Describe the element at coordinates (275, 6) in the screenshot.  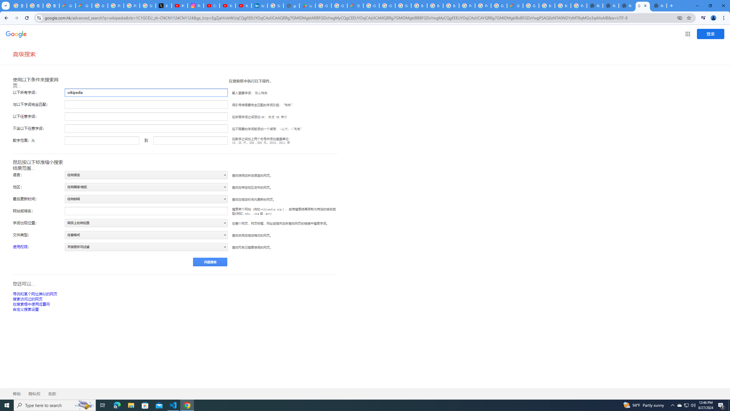
I see `Sign in - Google Accounts` at that location.